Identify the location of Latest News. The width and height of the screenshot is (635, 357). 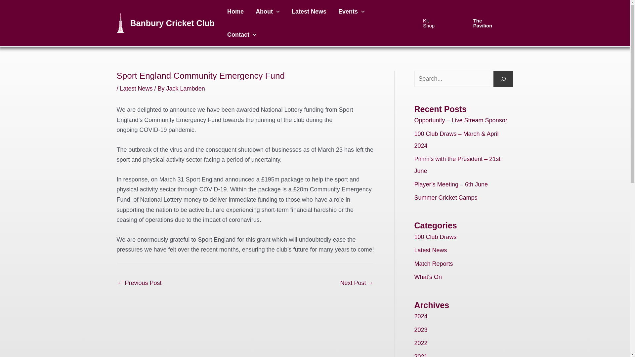
(309, 12).